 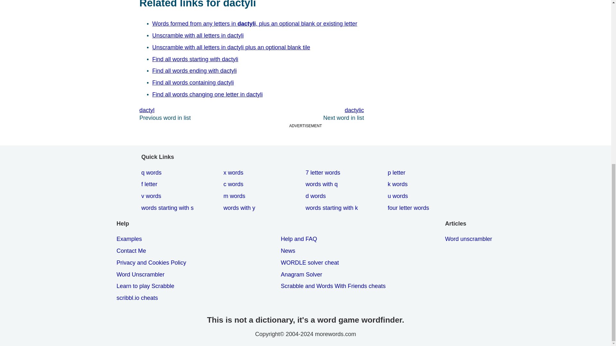 I want to click on x words, so click(x=234, y=173).